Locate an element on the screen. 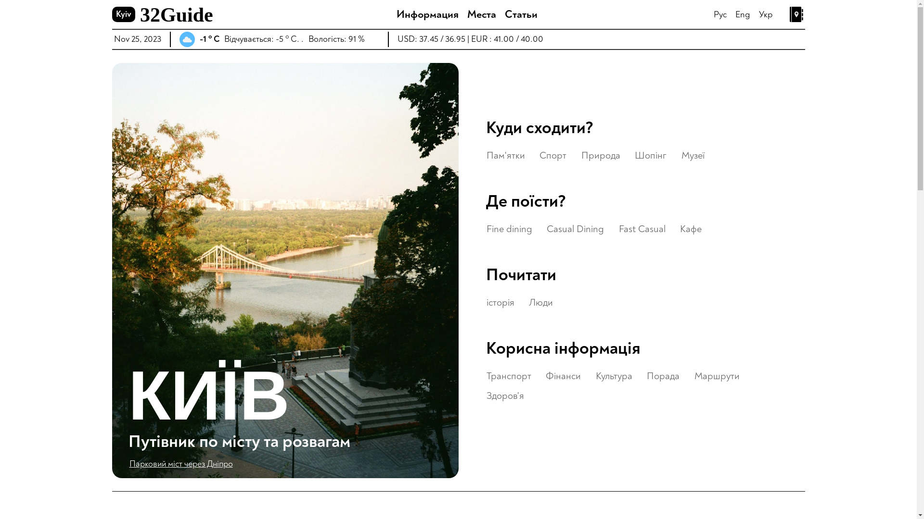 This screenshot has width=924, height=519. Stories is located at coordinates (106, 36).